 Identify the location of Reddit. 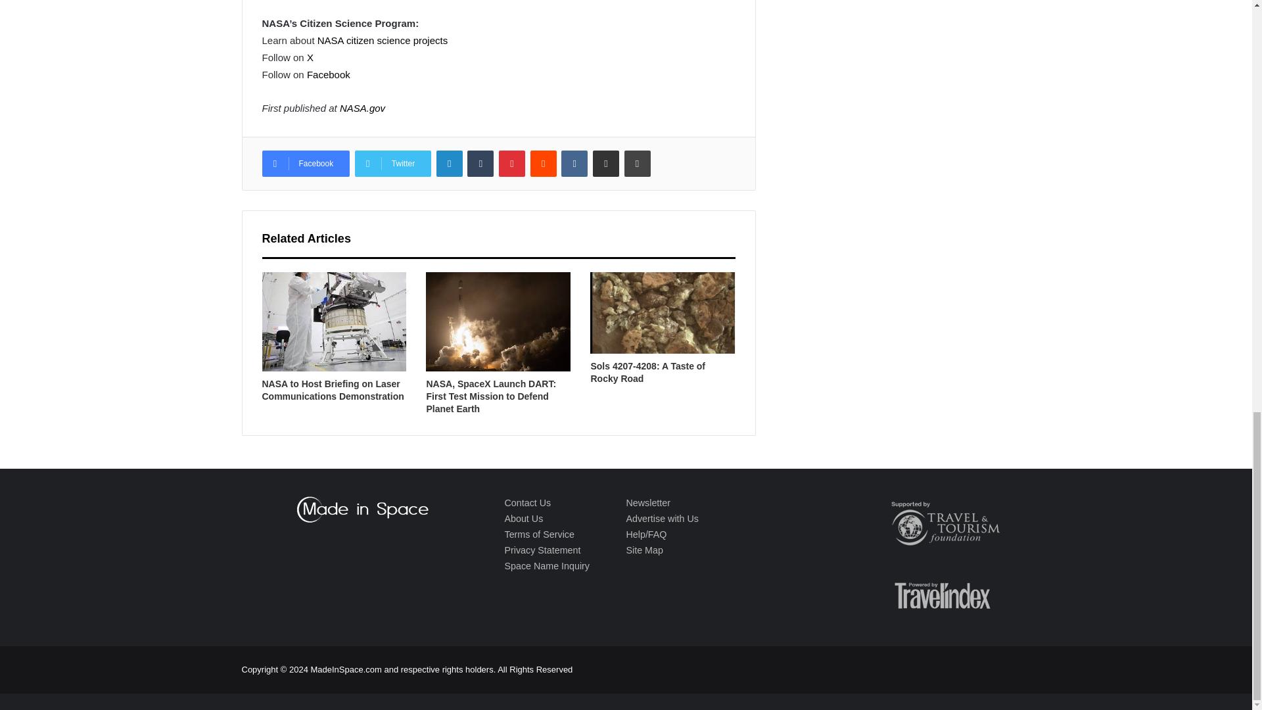
(543, 163).